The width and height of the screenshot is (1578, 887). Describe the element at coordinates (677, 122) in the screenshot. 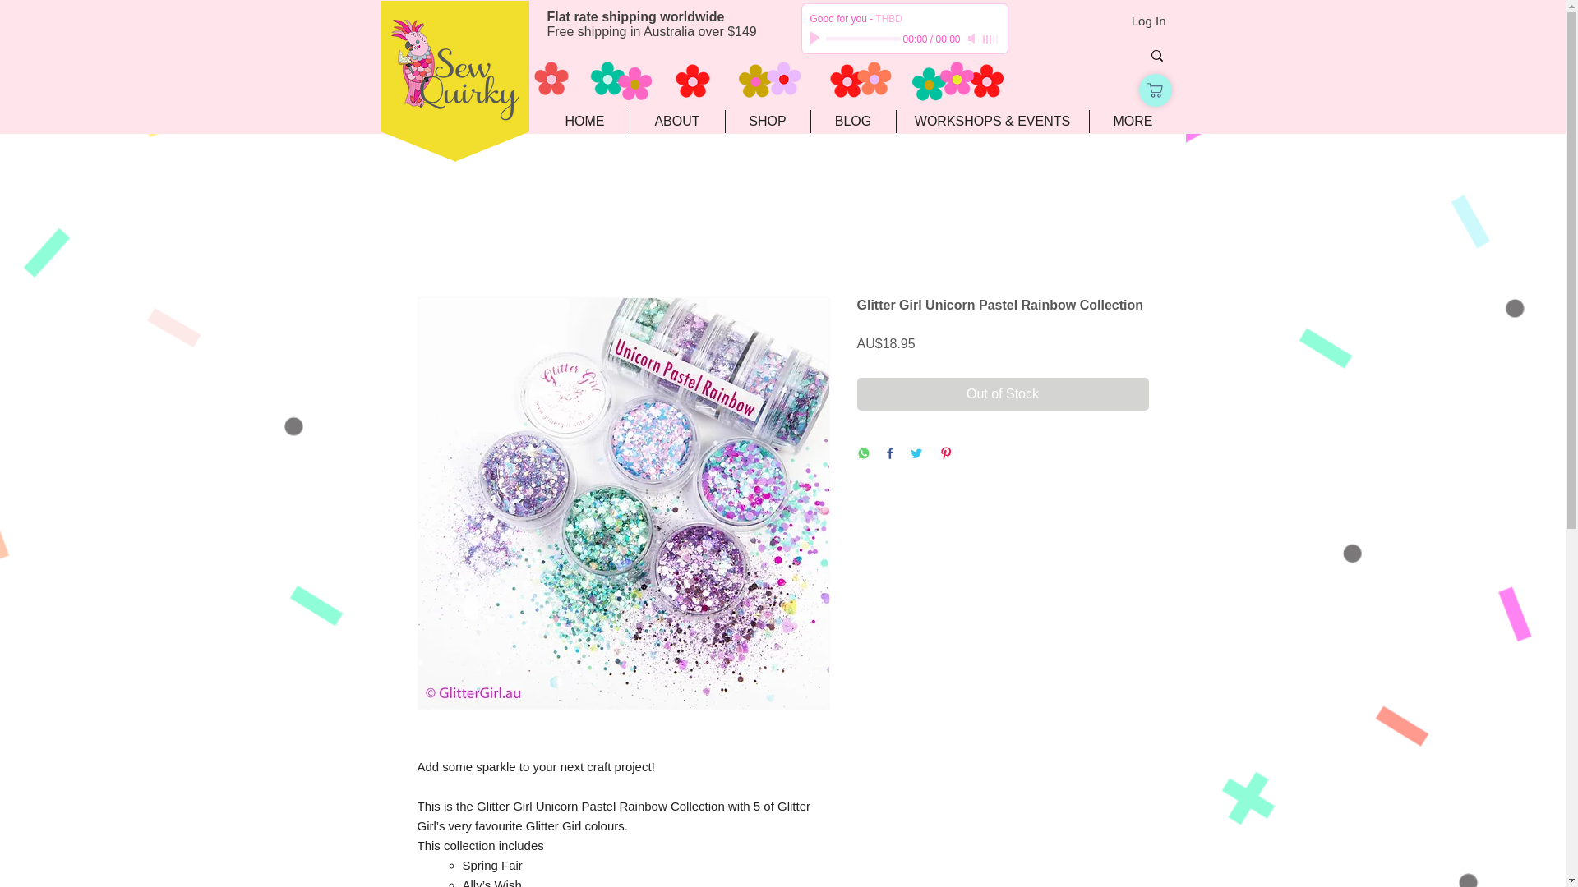

I see `ABOUT` at that location.